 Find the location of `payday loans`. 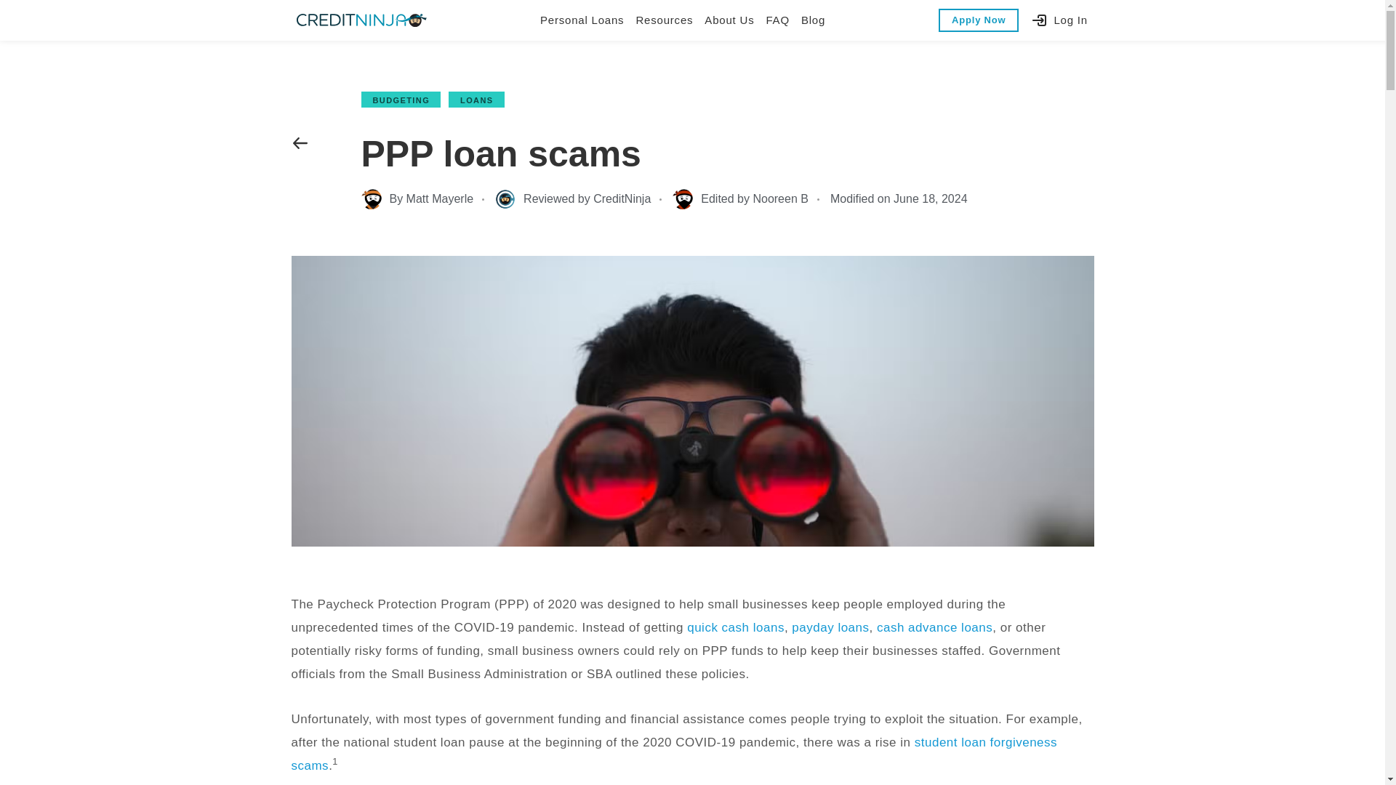

payday loans is located at coordinates (830, 627).